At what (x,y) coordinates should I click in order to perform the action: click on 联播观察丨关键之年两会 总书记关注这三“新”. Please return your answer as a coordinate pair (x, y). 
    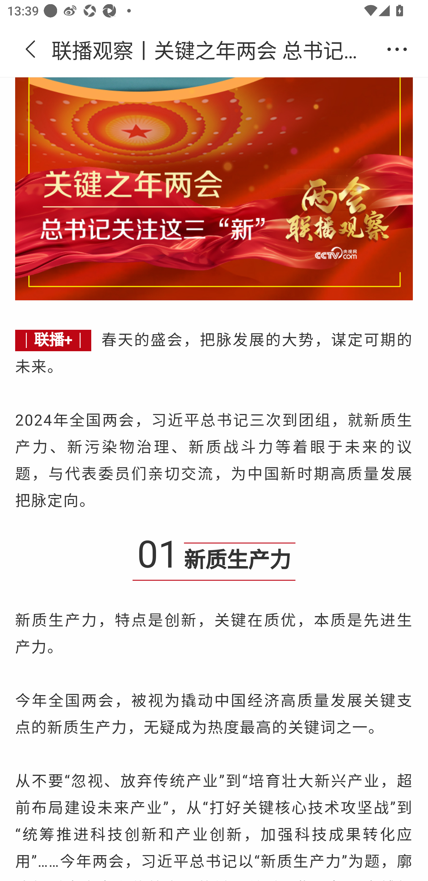
    Looking at the image, I should click on (214, 49).